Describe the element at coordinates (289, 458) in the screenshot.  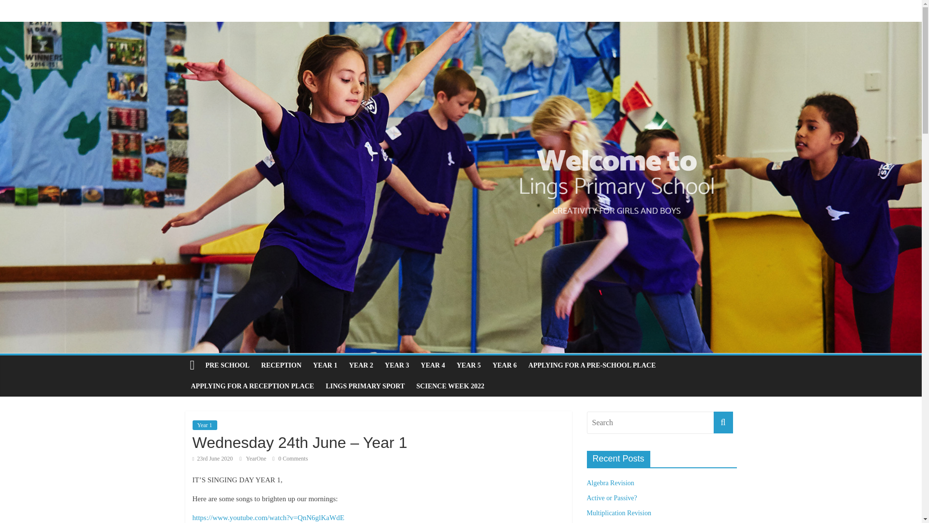
I see `0 Comments` at that location.